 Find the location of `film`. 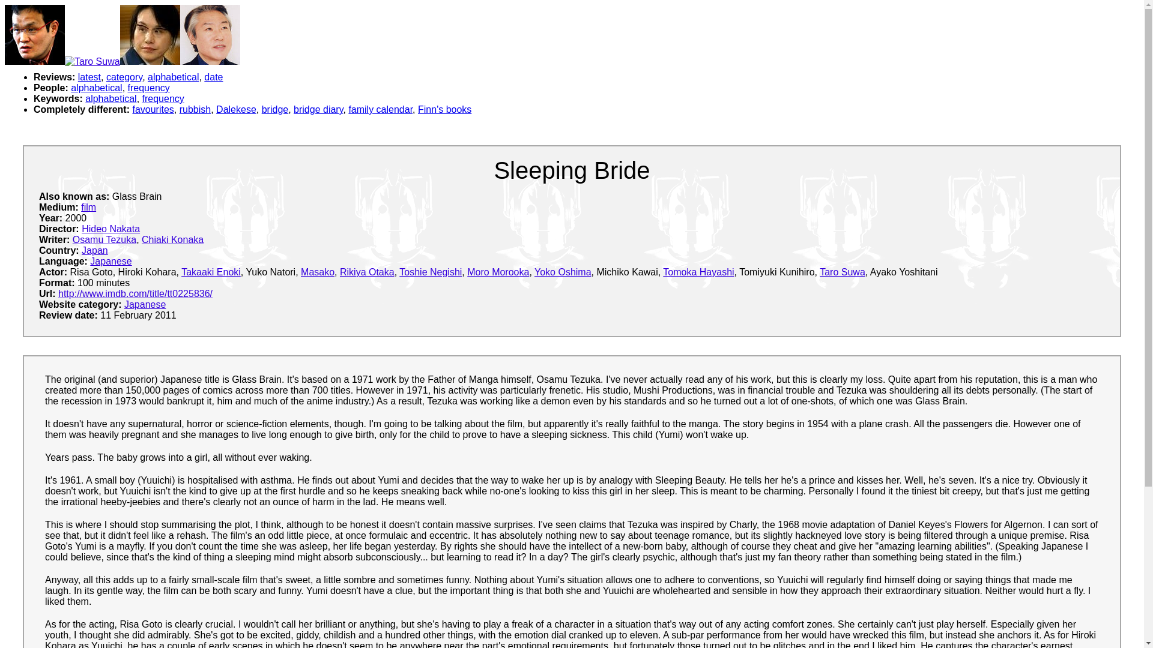

film is located at coordinates (88, 207).